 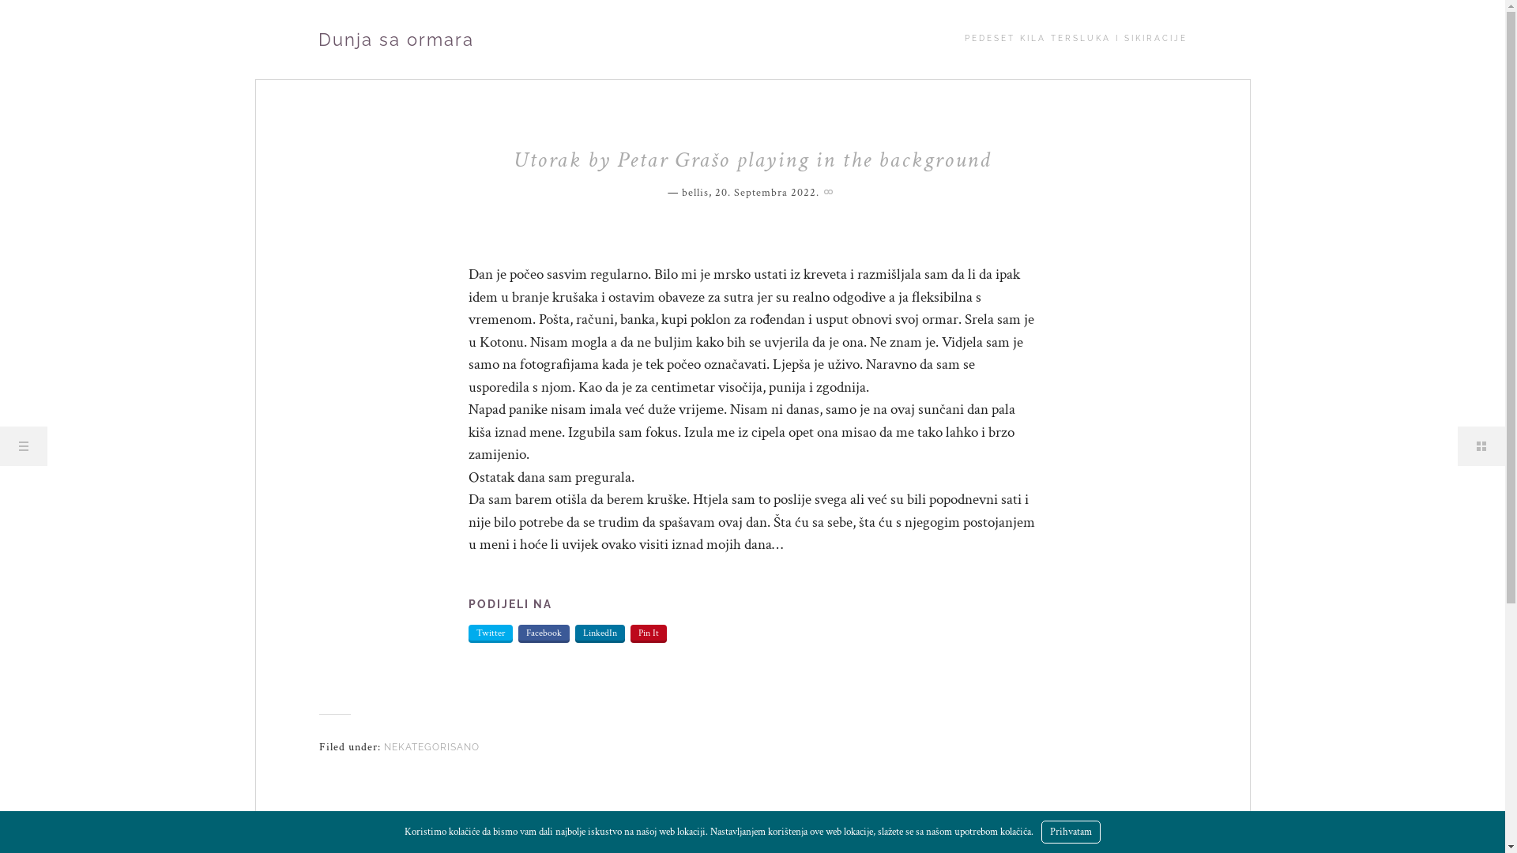 What do you see at coordinates (1071, 832) in the screenshot?
I see `Prihvatam` at bounding box center [1071, 832].